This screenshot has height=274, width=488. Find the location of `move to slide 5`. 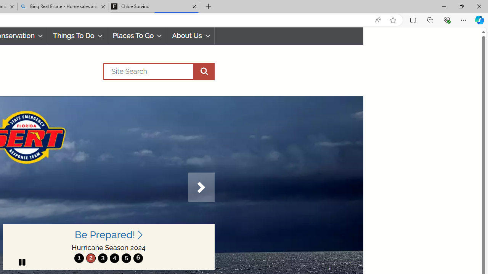

move to slide 5 is located at coordinates (126, 258).